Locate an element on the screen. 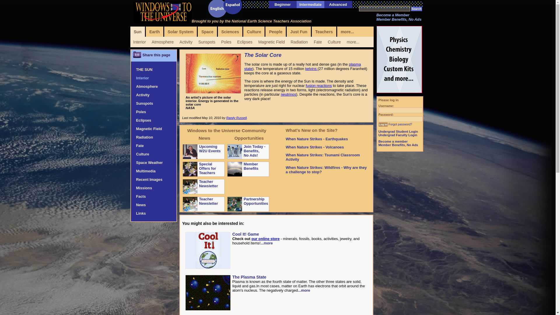 The width and height of the screenshot is (560, 315). Sunspots is located at coordinates (207, 42).